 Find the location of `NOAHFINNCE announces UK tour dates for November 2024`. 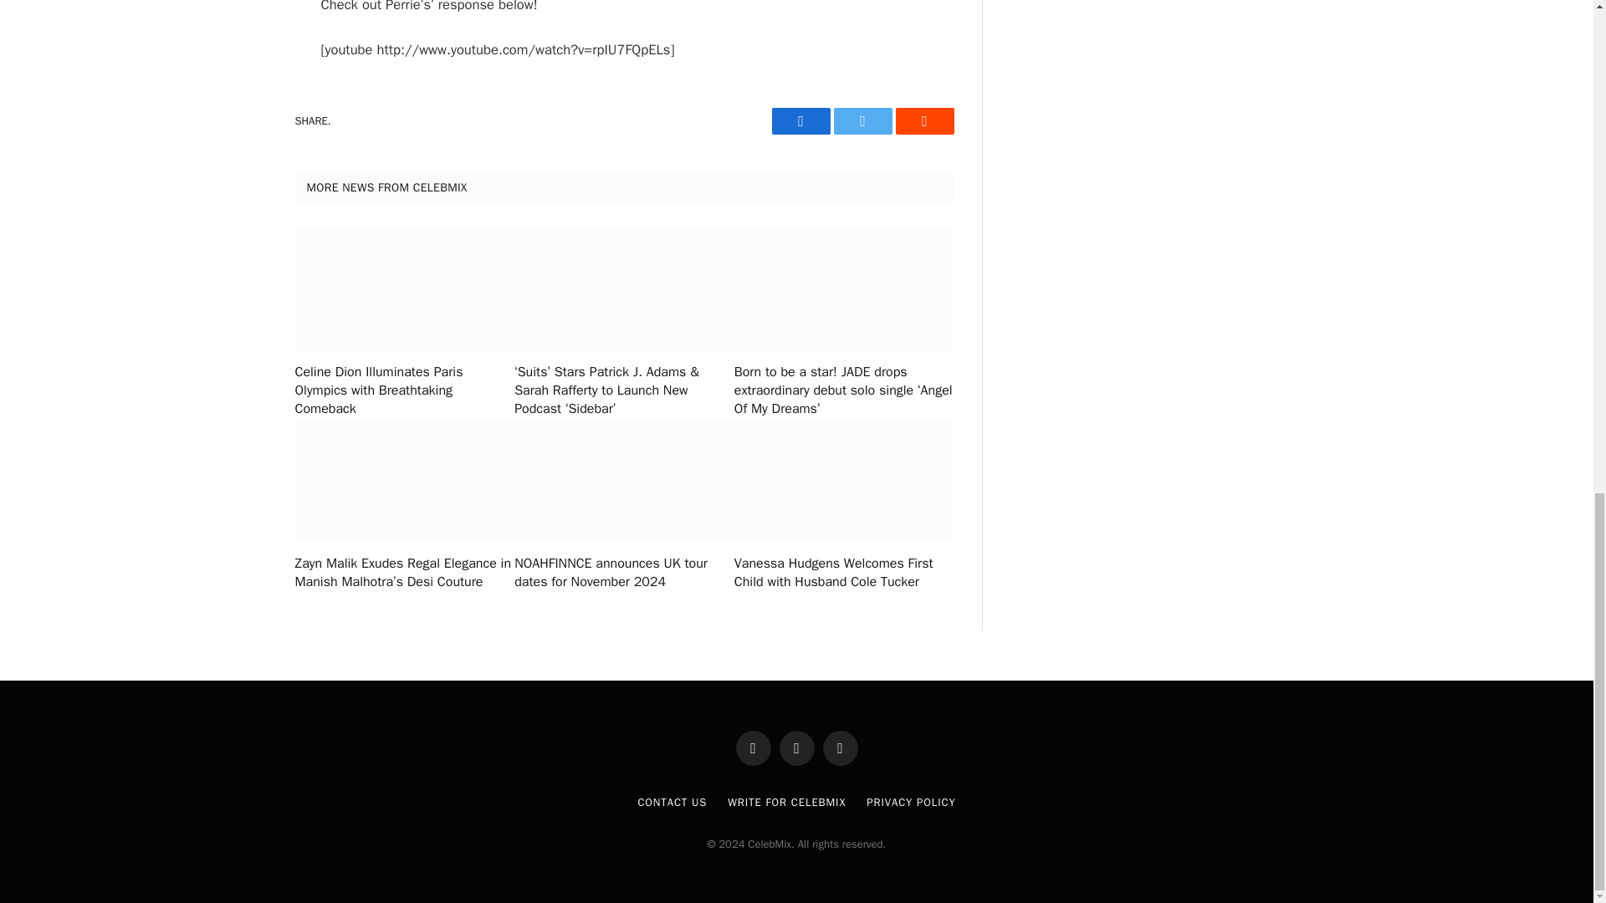

NOAHFINNCE announces UK tour dates for November 2024 is located at coordinates (624, 574).